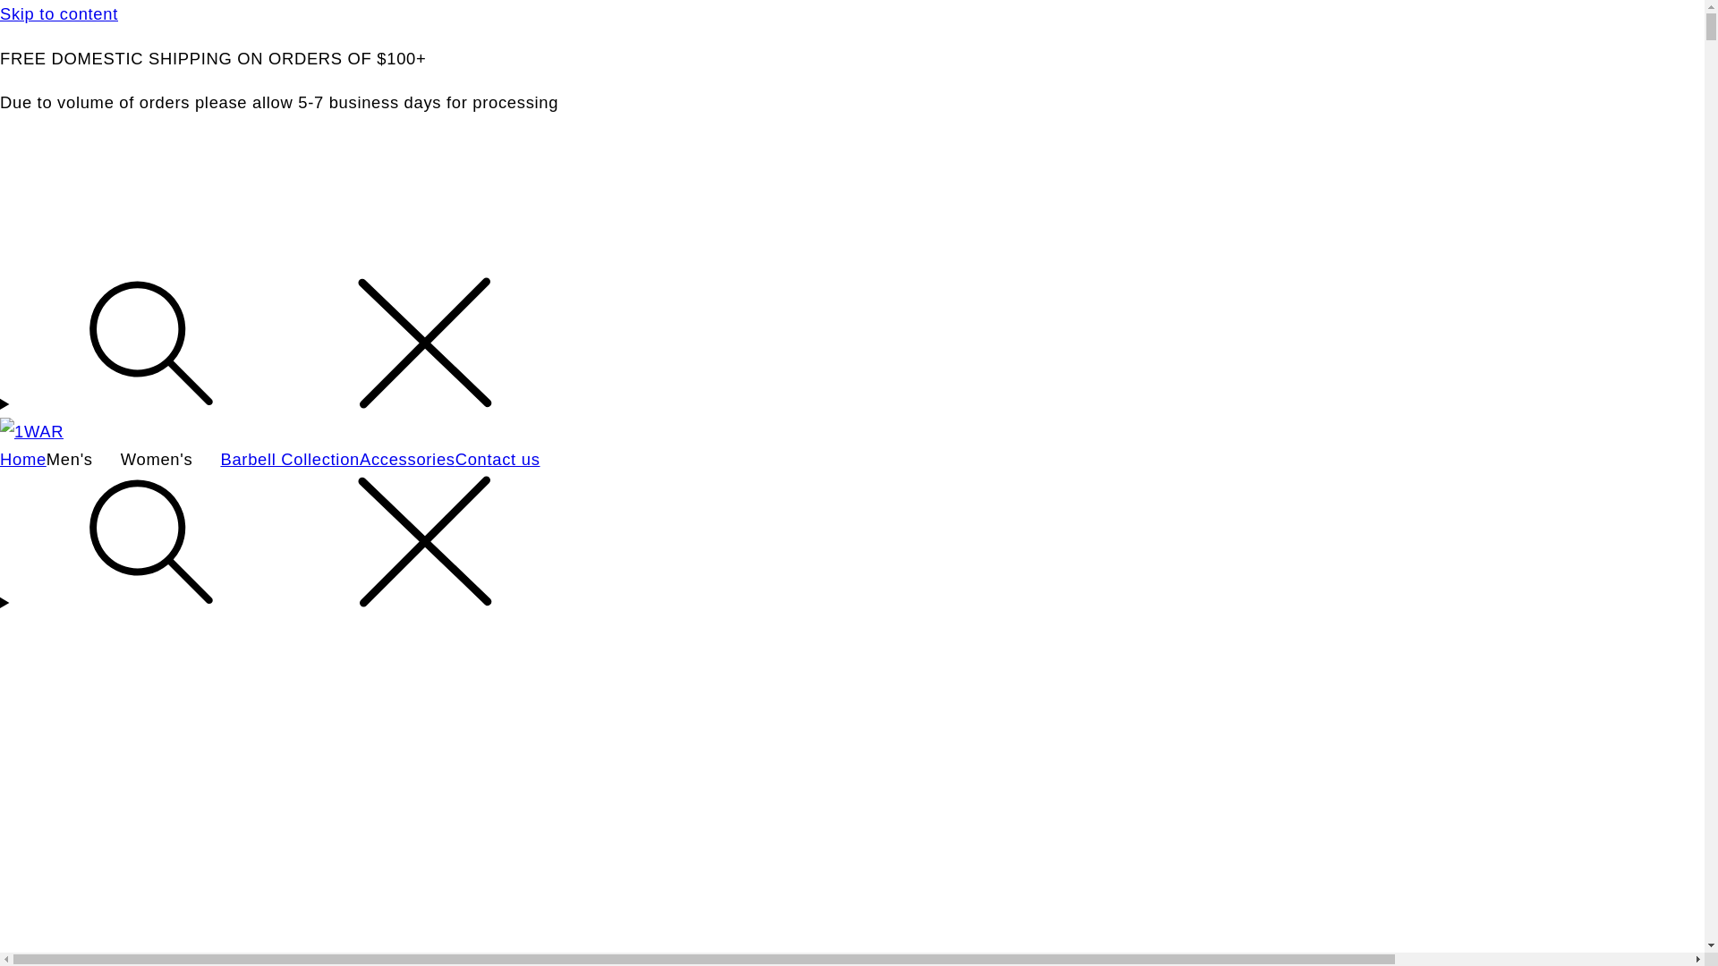 This screenshot has height=966, width=1718. I want to click on Contact us, so click(498, 460).